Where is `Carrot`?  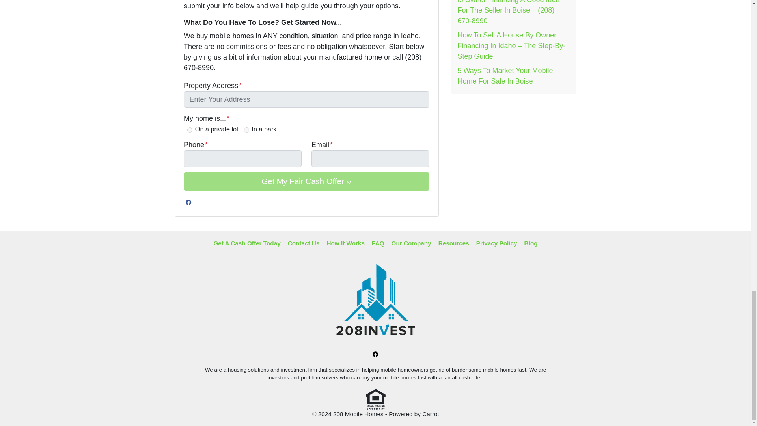
Carrot is located at coordinates (431, 414).